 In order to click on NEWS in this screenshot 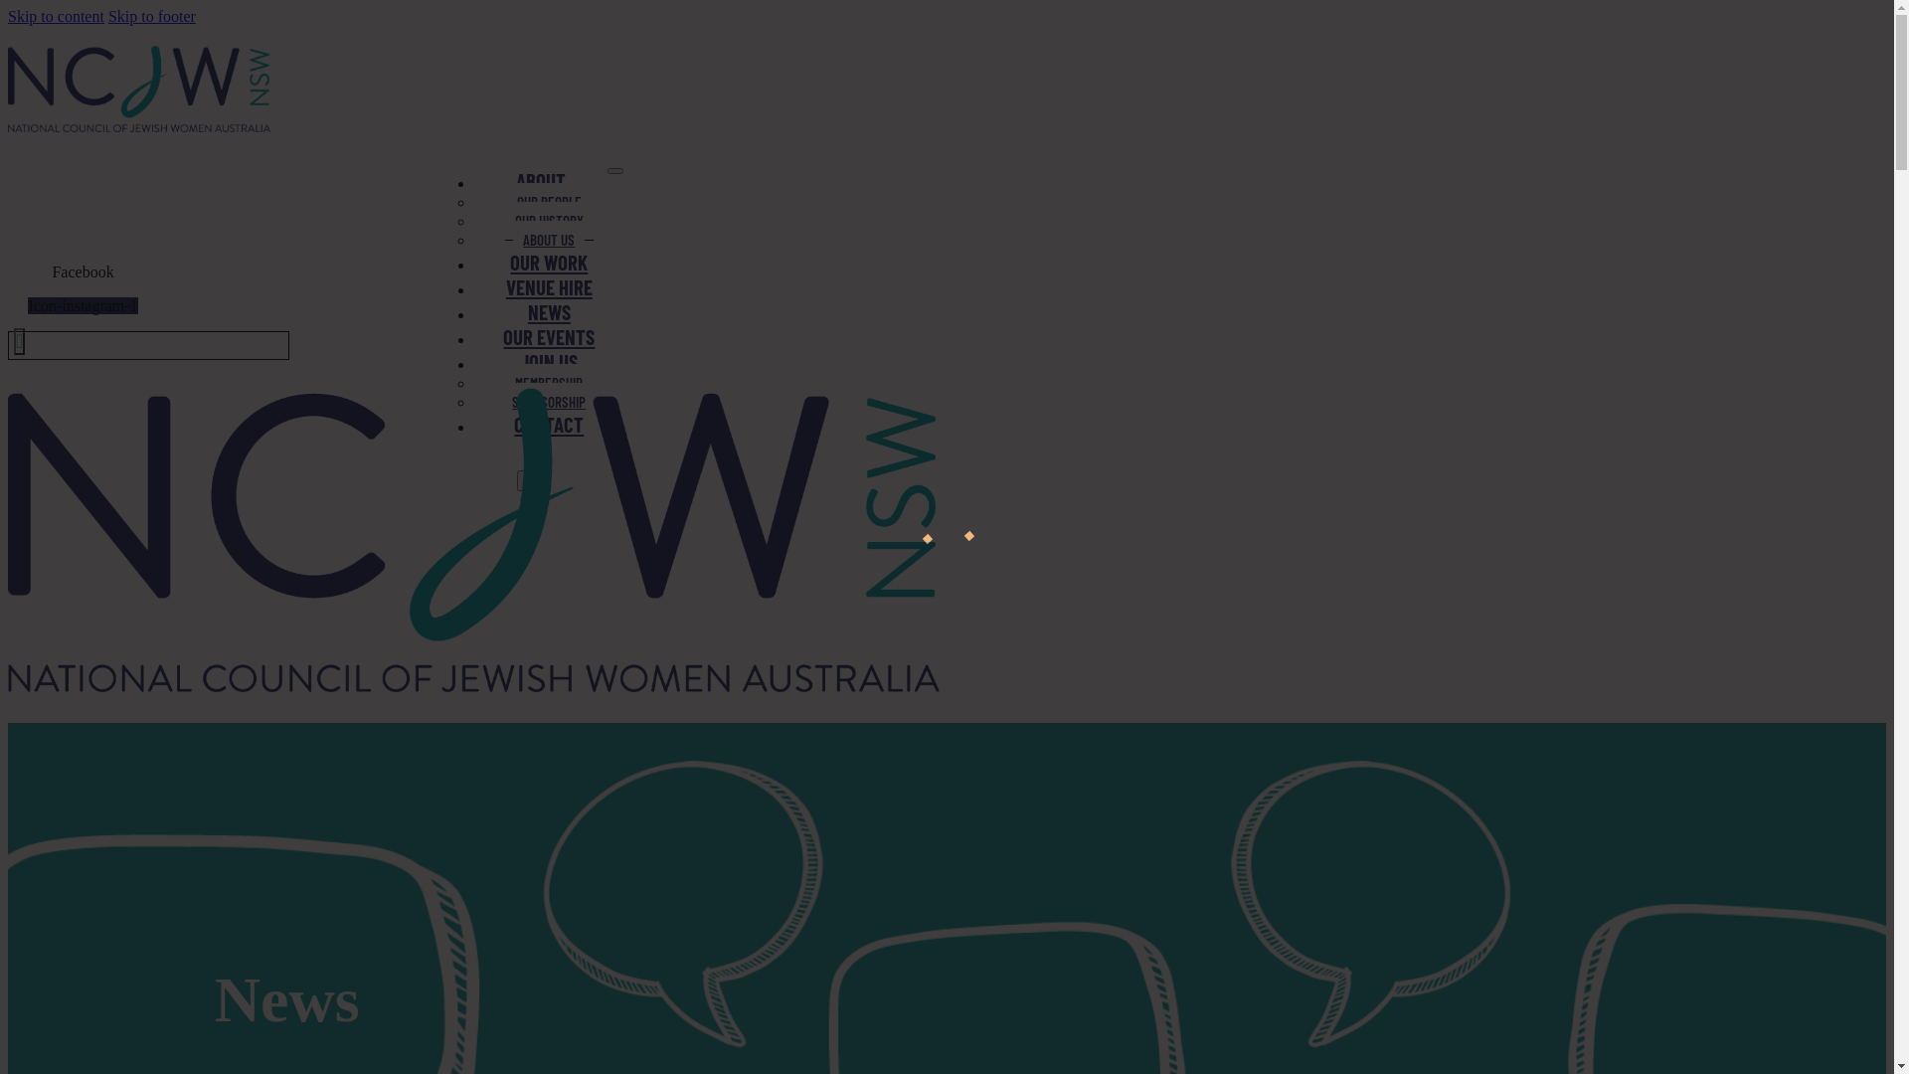, I will do `click(549, 312)`.